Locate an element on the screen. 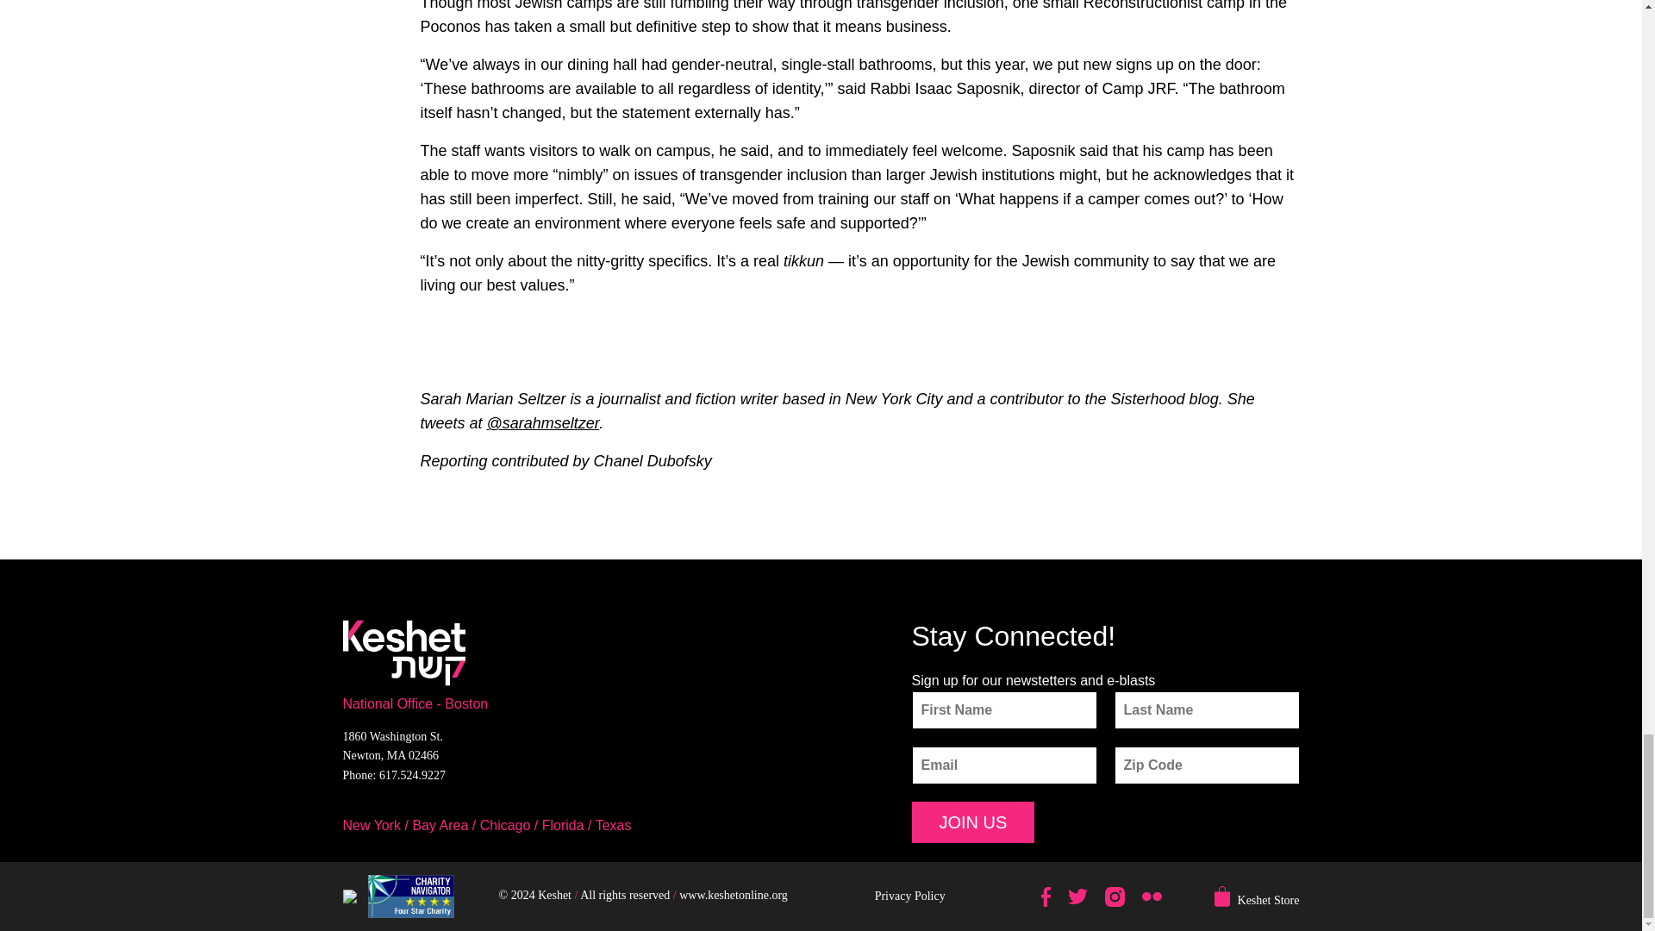 The image size is (1655, 931). JOIN US is located at coordinates (973, 822).